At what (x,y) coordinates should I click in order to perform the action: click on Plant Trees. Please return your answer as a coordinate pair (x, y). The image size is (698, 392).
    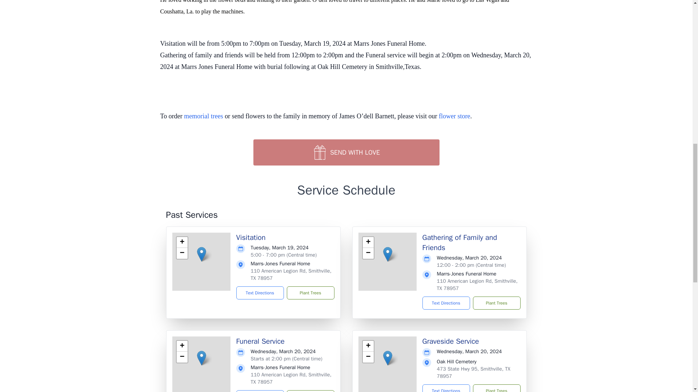
    Looking at the image, I should click on (496, 303).